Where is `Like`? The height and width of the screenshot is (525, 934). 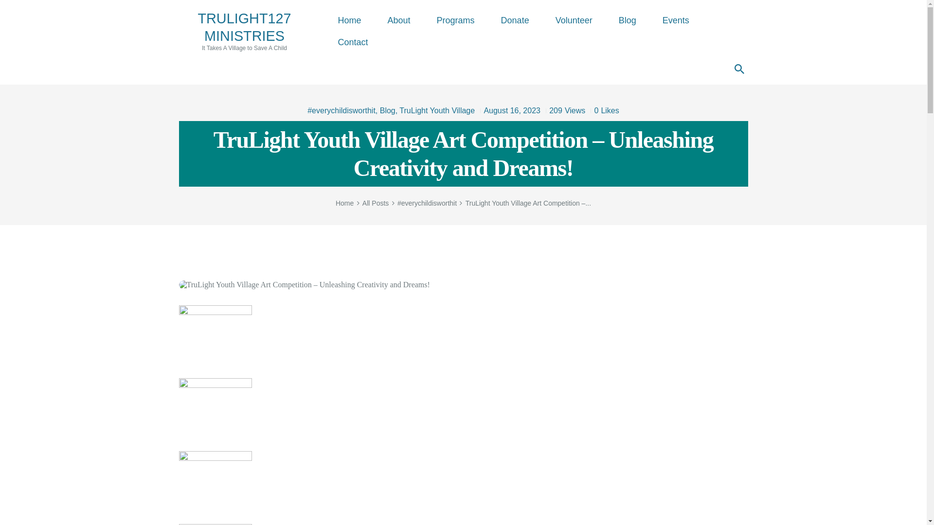
Like is located at coordinates (574, 20).